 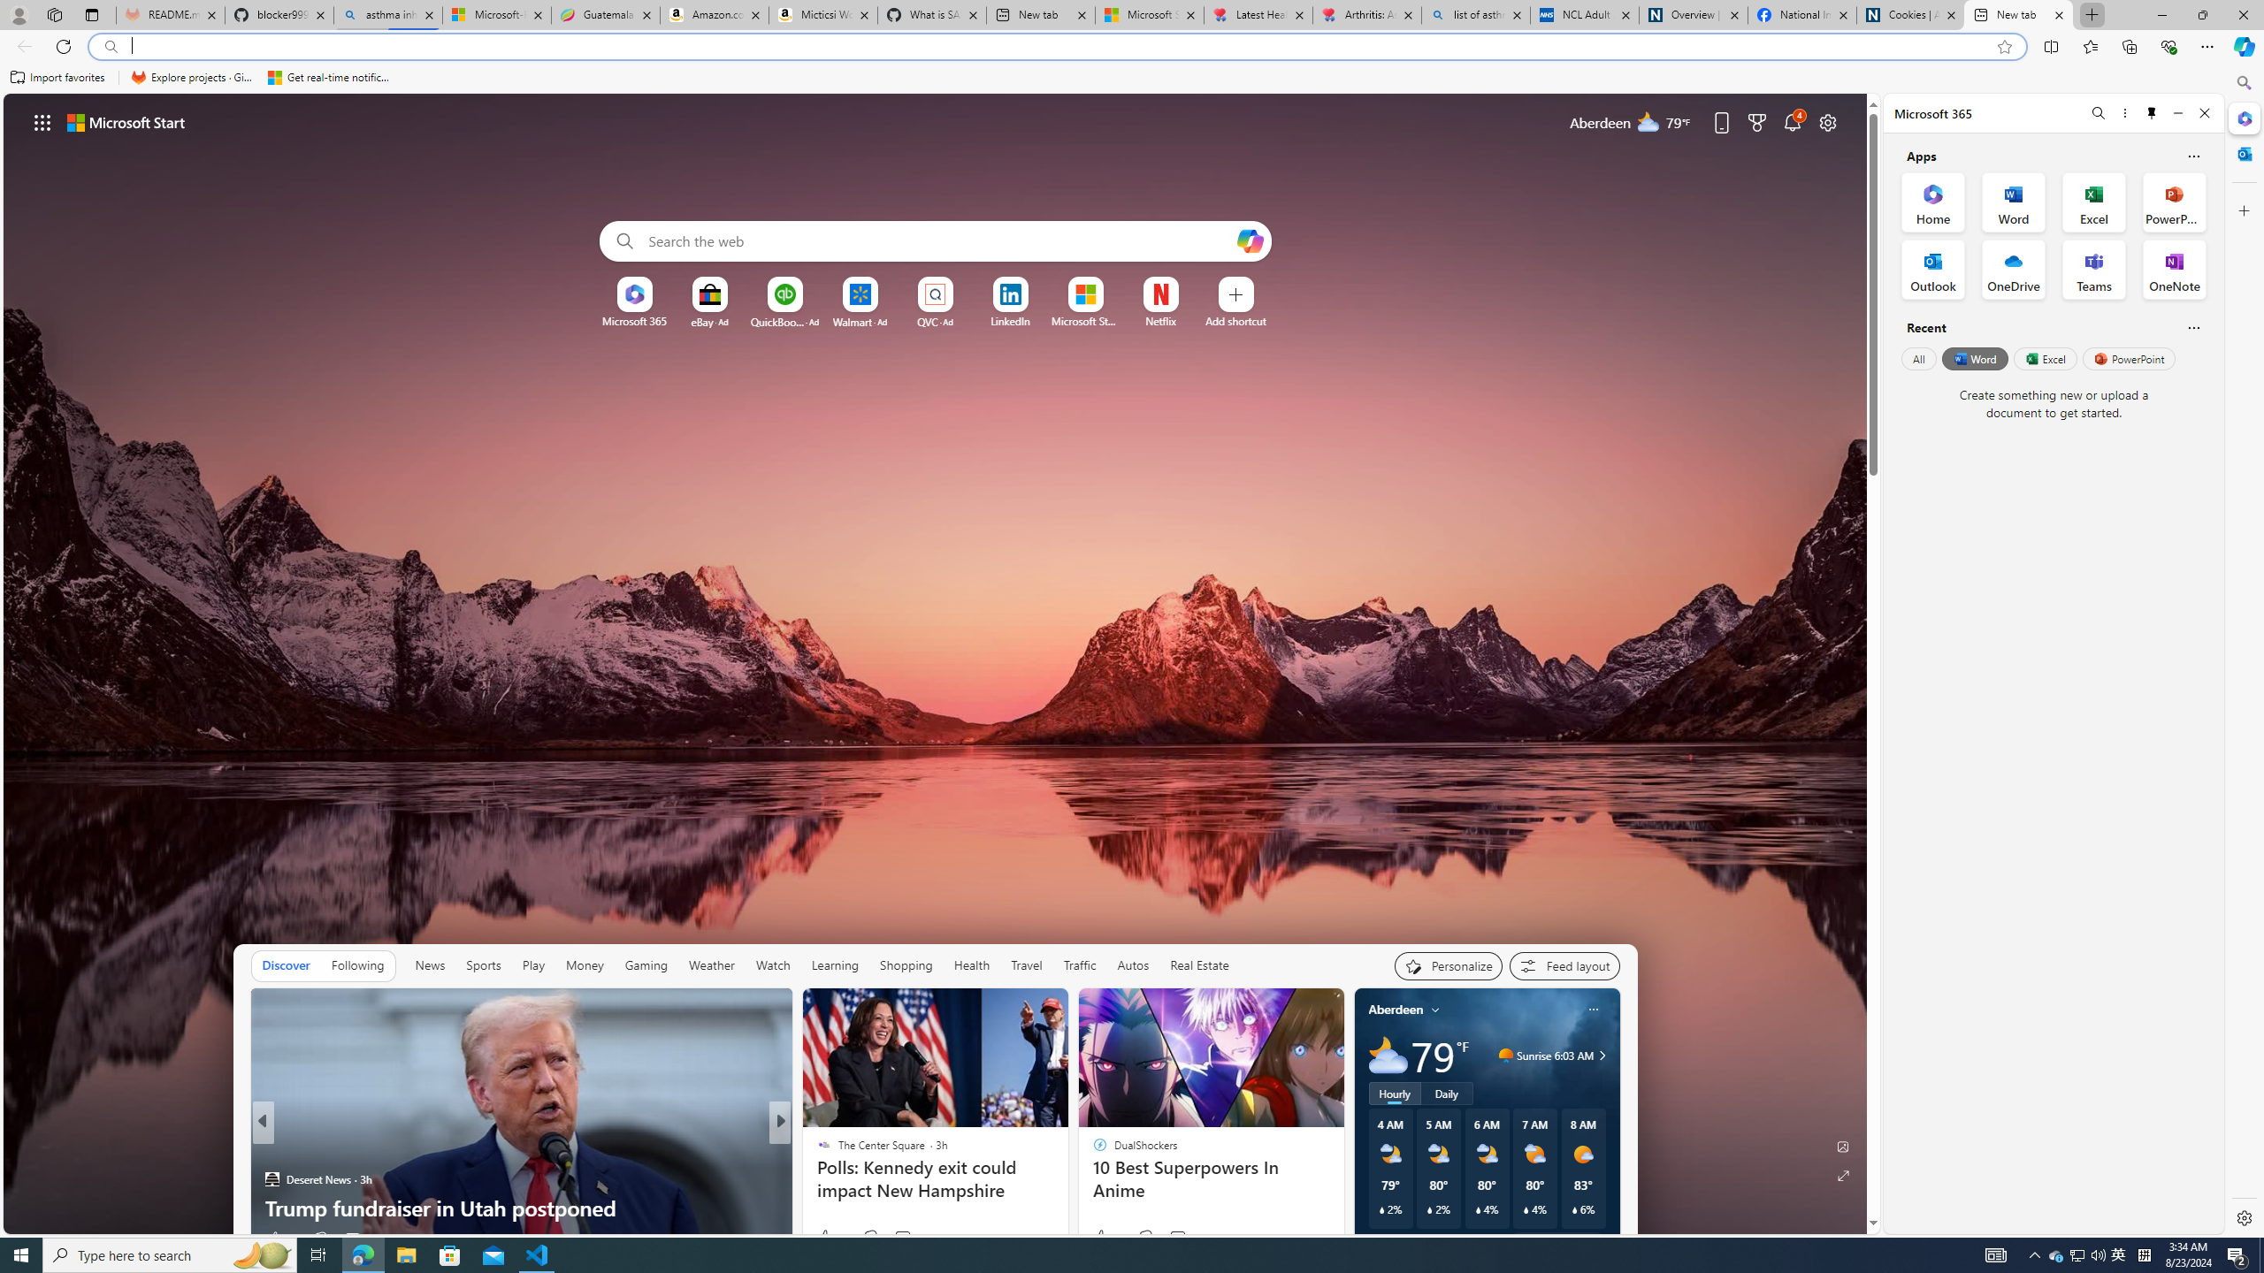 What do you see at coordinates (1065, 1193) in the screenshot?
I see `Analyst resets Nvidia stock price target before earnings` at bounding box center [1065, 1193].